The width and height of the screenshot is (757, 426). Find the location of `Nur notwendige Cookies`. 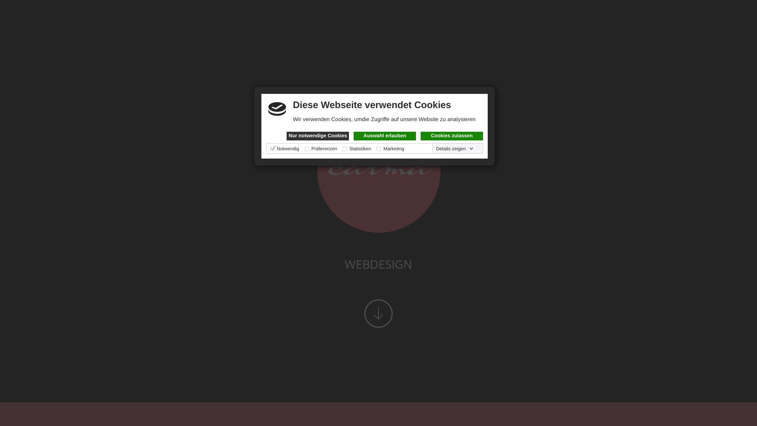

Nur notwendige Cookies is located at coordinates (318, 136).